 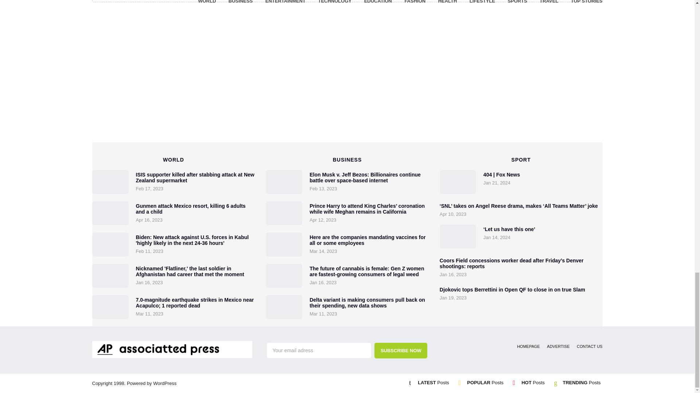 I want to click on Subscribe Now, so click(x=401, y=350).